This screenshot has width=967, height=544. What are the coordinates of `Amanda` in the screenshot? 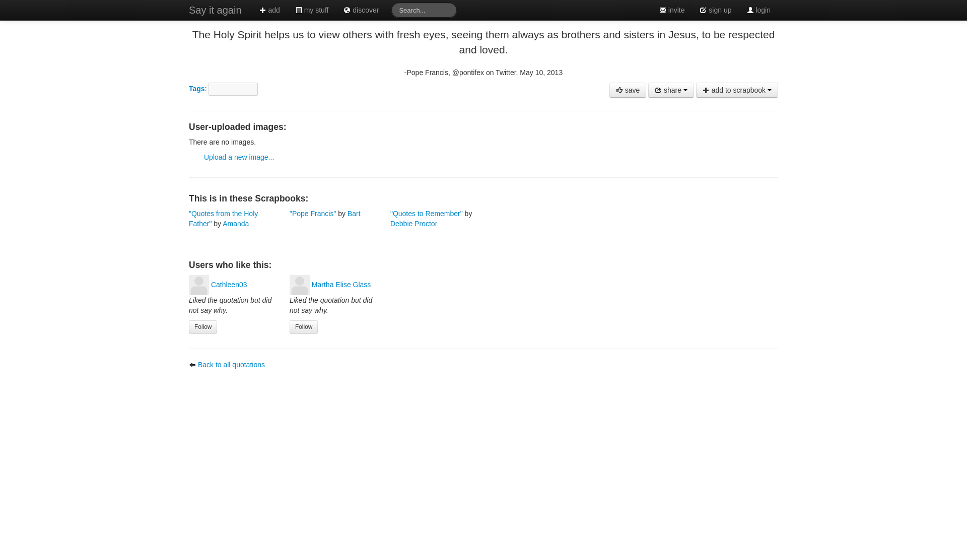 It's located at (235, 224).